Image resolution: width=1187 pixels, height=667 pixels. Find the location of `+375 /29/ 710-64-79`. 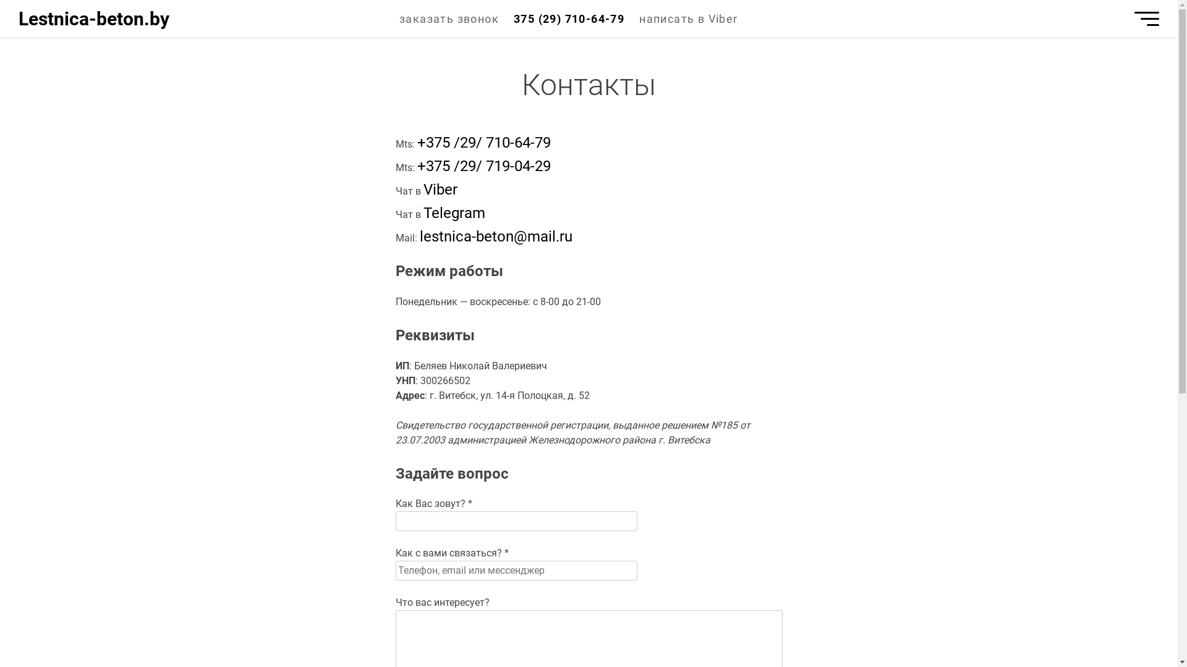

+375 /29/ 710-64-79 is located at coordinates (483, 143).